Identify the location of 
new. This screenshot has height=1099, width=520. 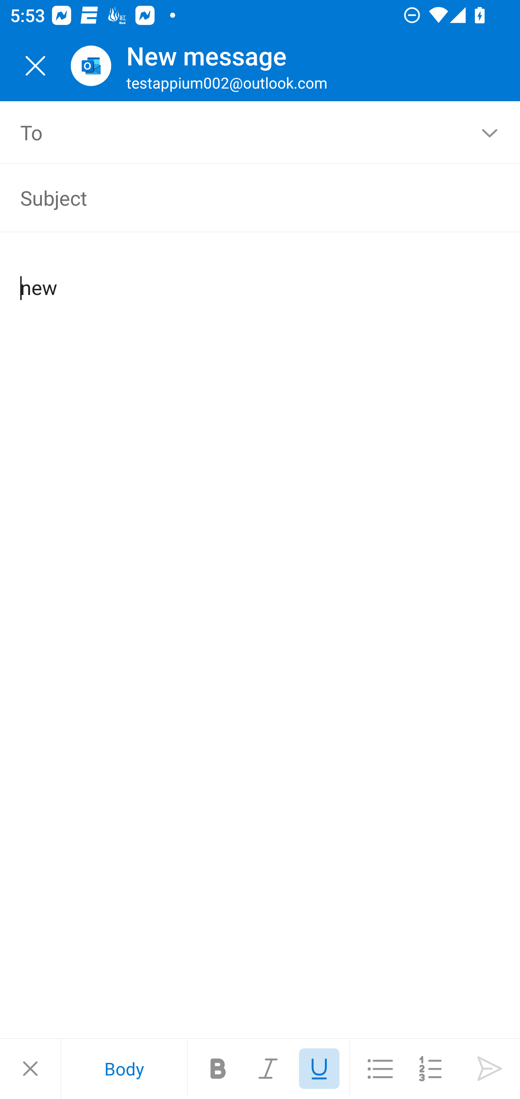
(261, 276).